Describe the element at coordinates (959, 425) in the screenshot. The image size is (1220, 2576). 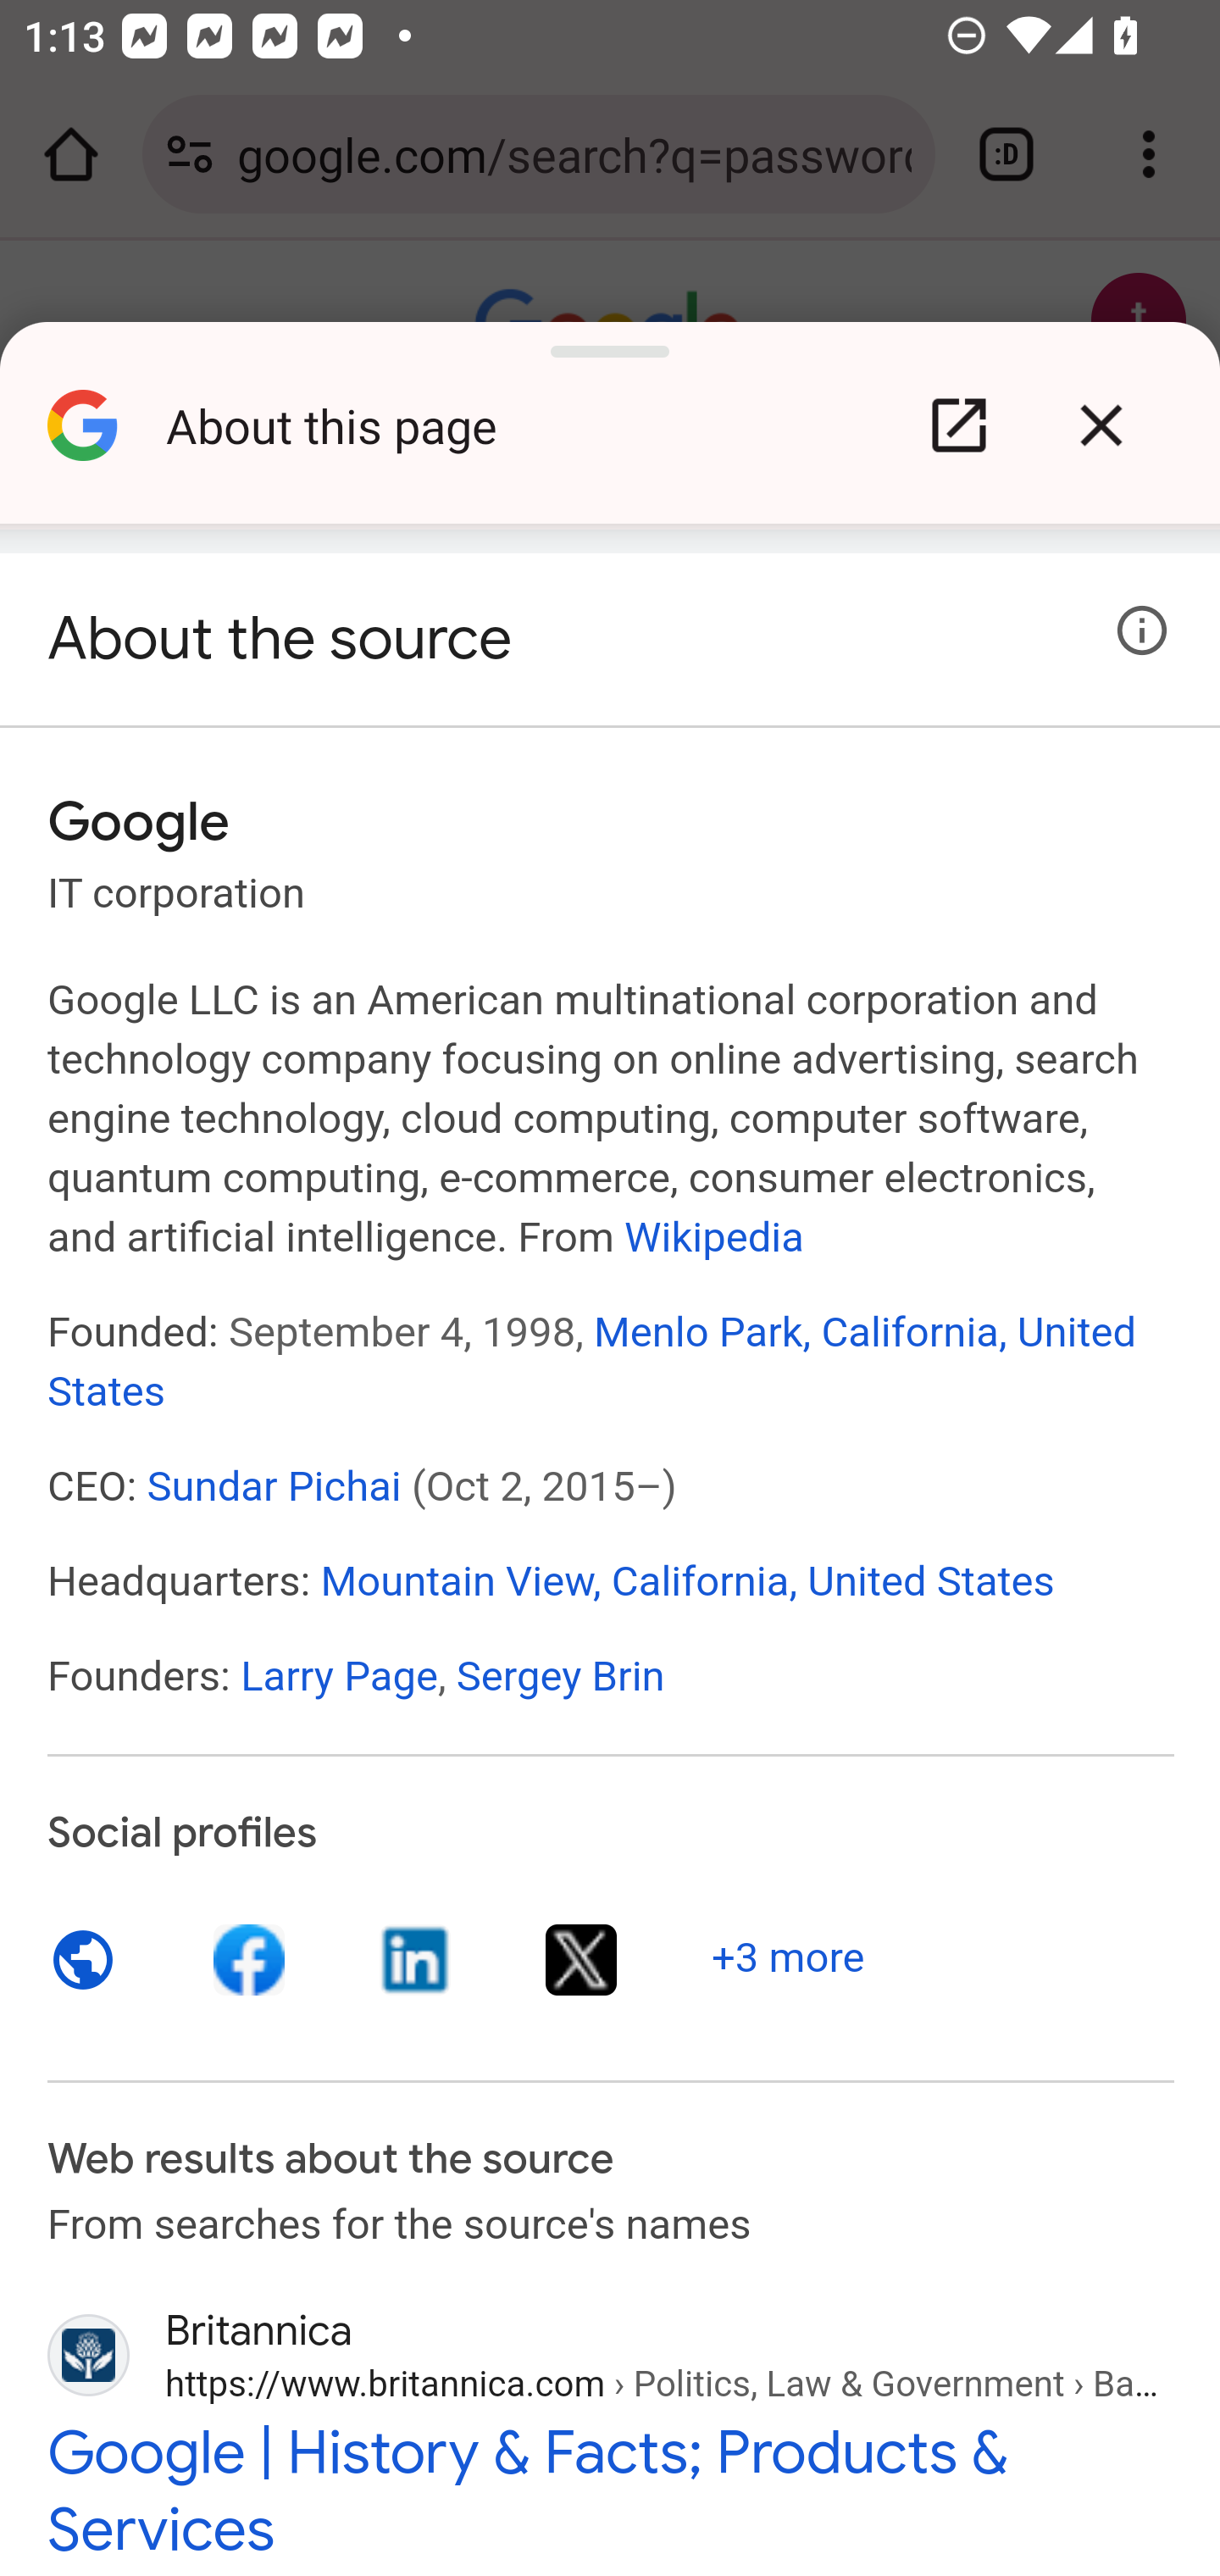
I see `Open in new tab` at that location.